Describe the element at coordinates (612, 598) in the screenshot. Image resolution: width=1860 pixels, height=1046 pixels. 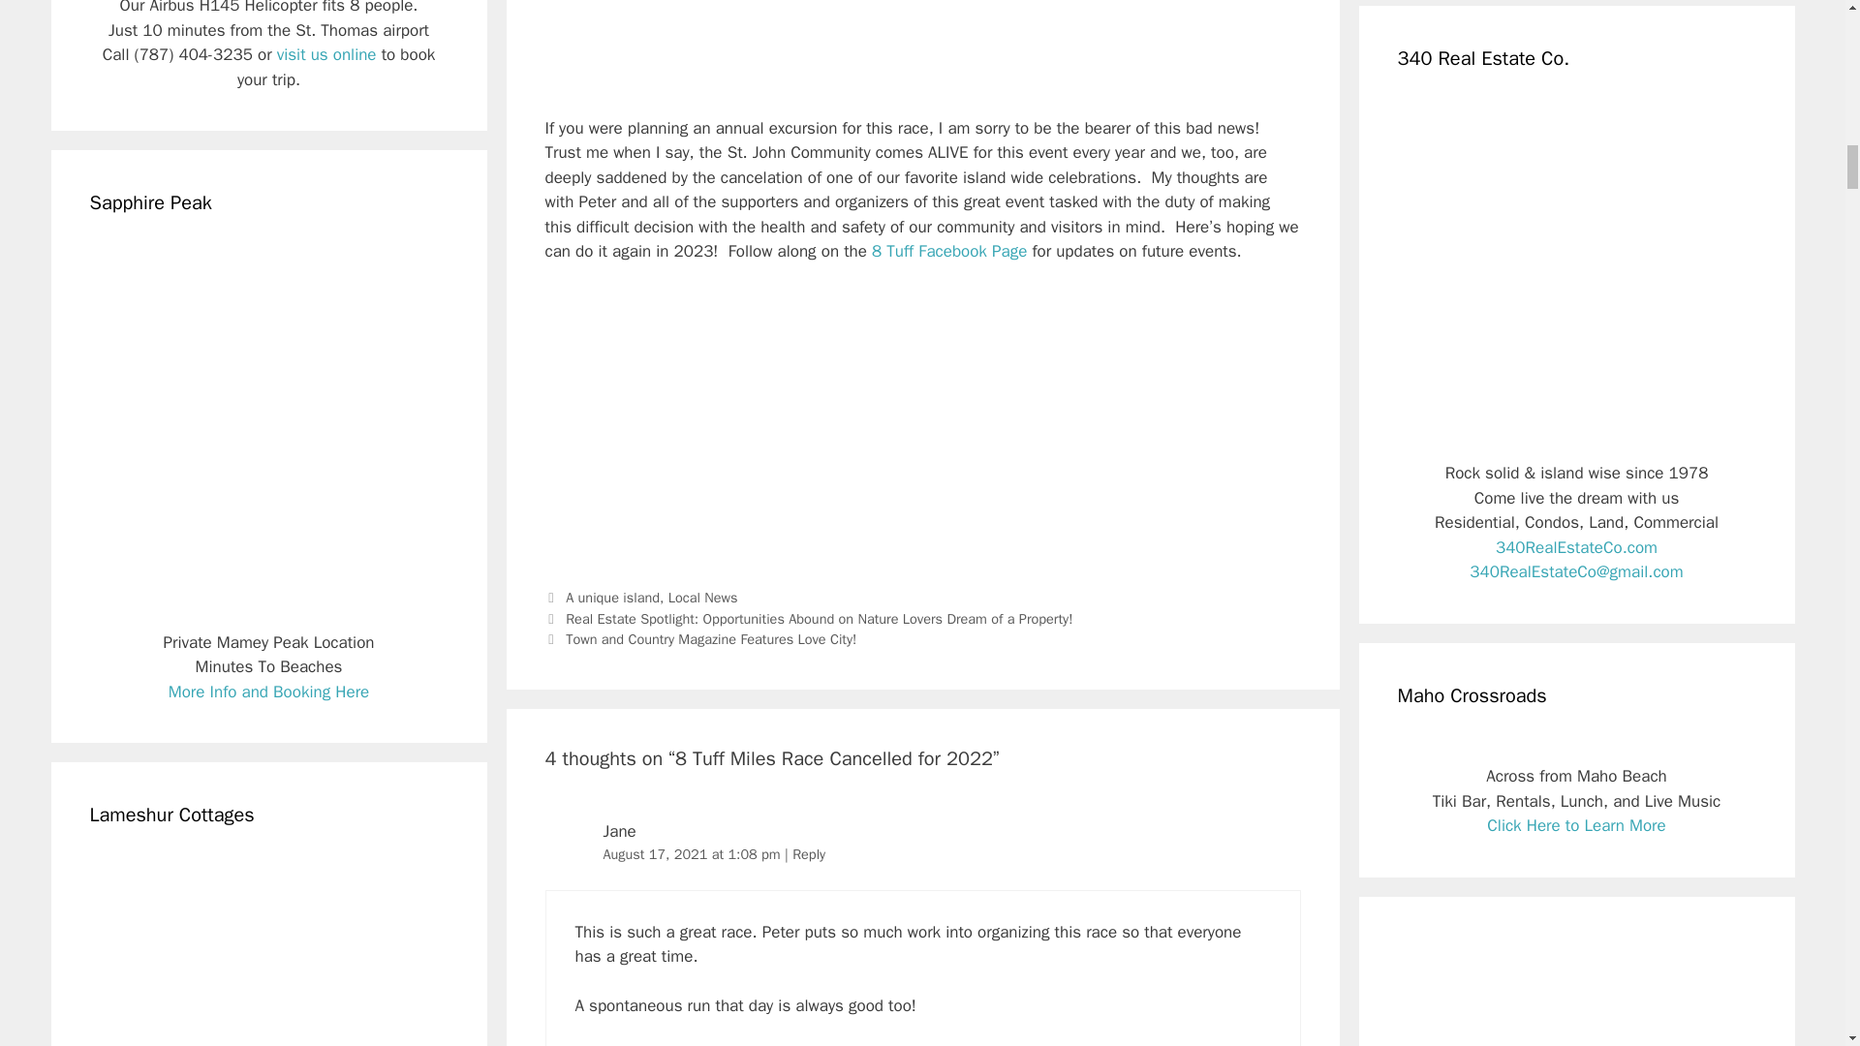
I see `A unique island` at that location.